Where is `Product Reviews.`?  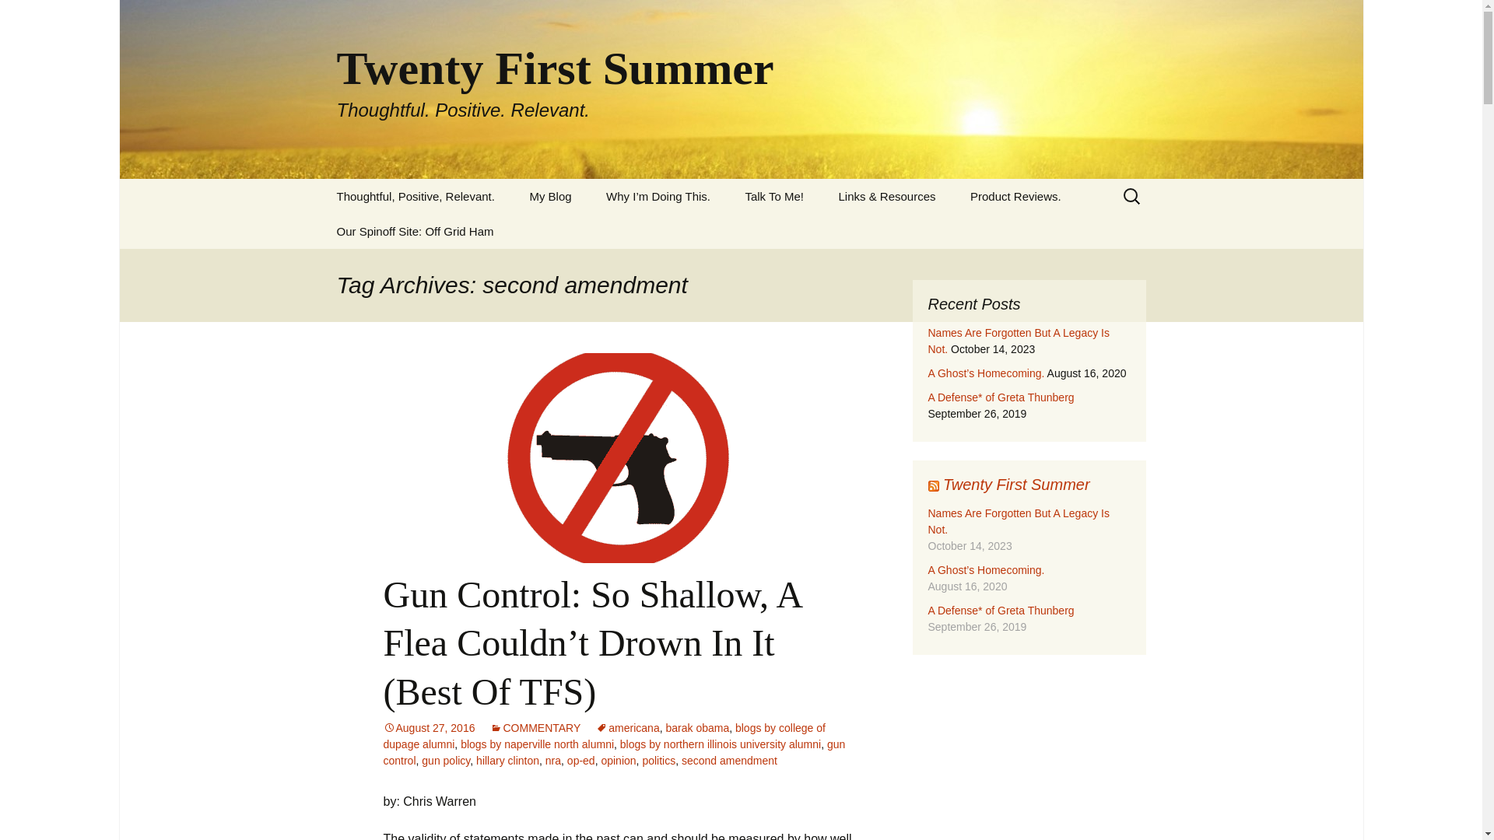 Product Reviews. is located at coordinates (1015, 196).